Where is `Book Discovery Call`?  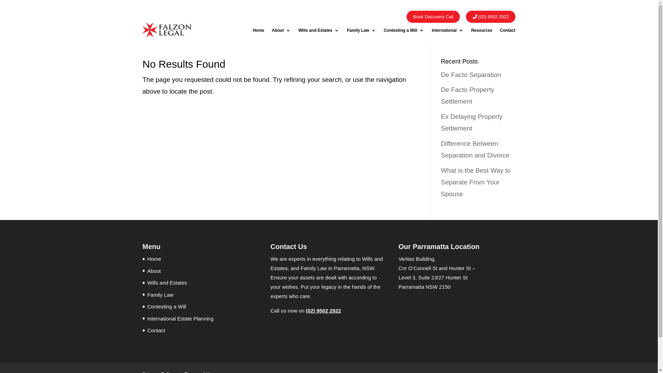 Book Discovery Call is located at coordinates (433, 17).